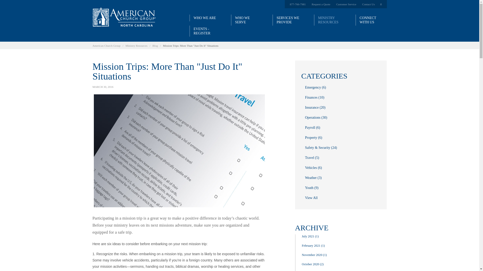 Image resolution: width=483 pixels, height=271 pixels. Describe the element at coordinates (382, 4) in the screenshot. I see `Search` at that location.